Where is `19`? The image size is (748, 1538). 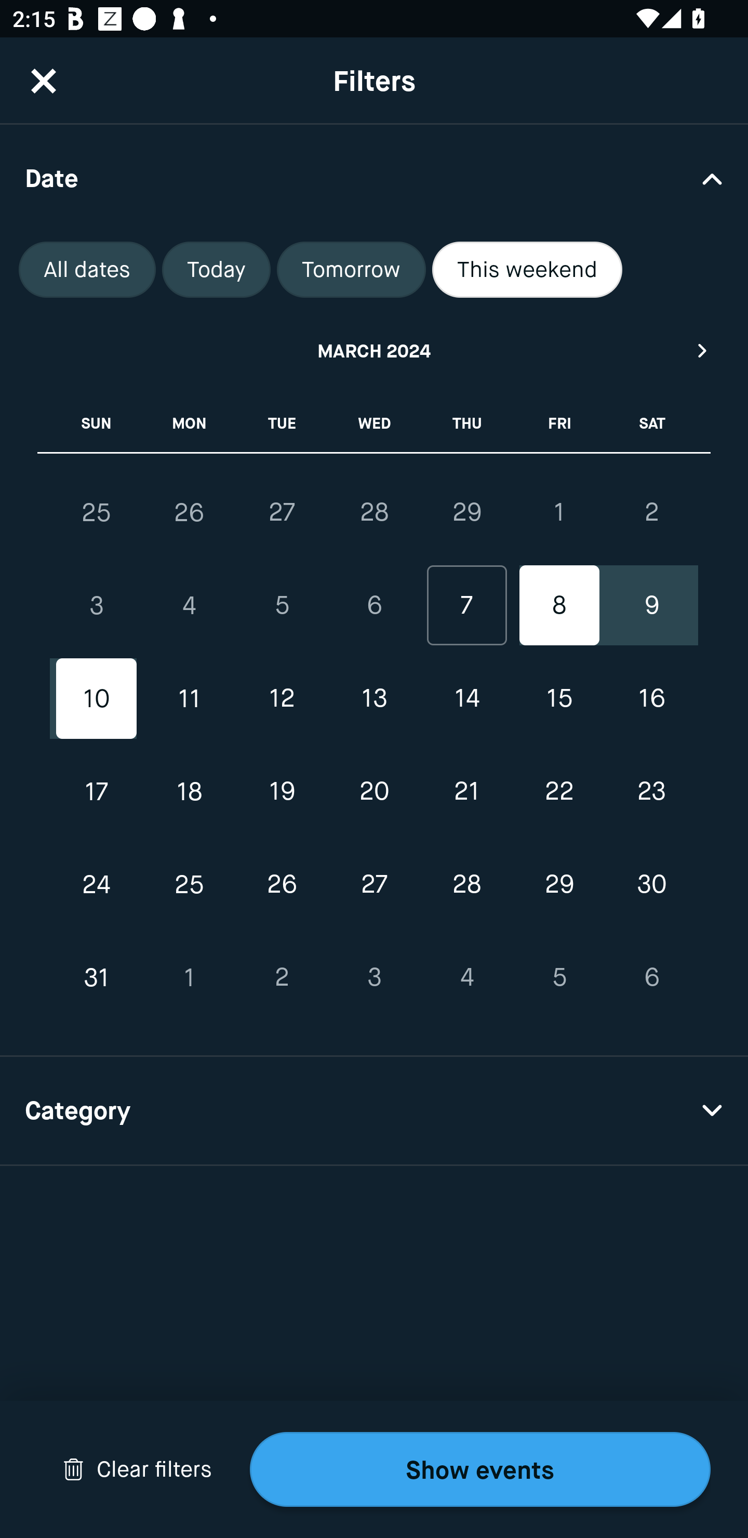 19 is located at coordinates (282, 791).